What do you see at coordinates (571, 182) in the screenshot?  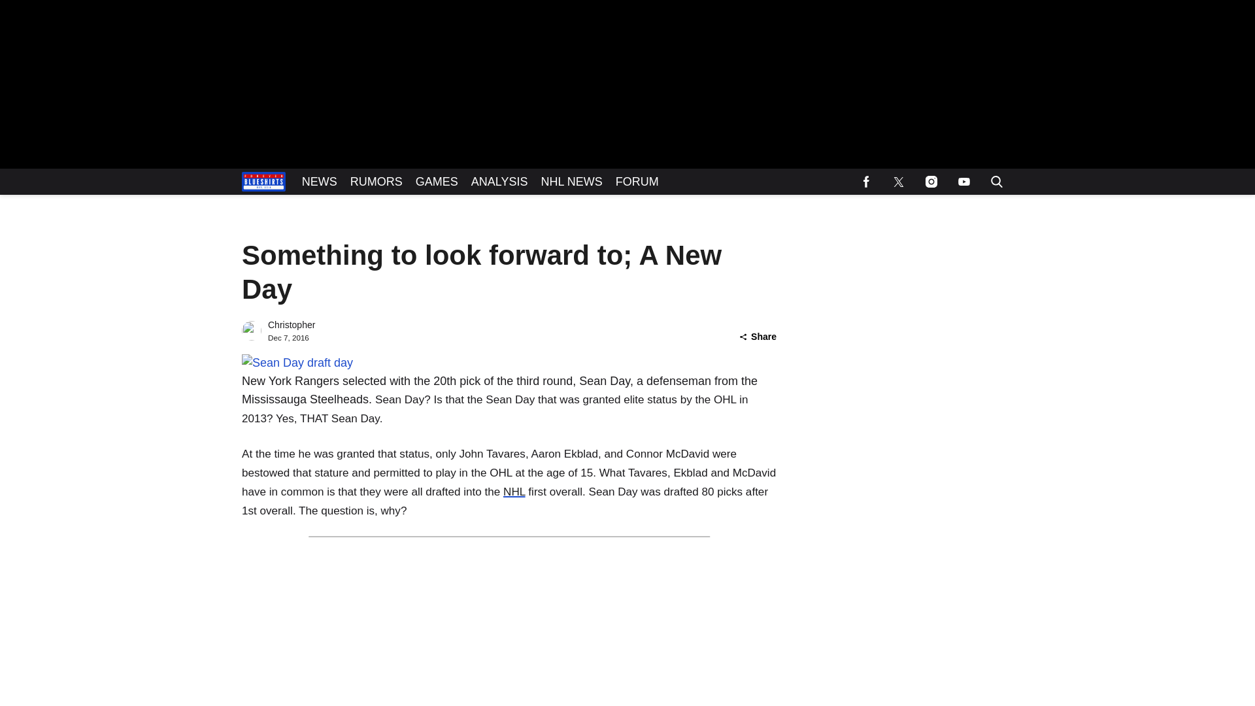 I see `NHL NEWS` at bounding box center [571, 182].